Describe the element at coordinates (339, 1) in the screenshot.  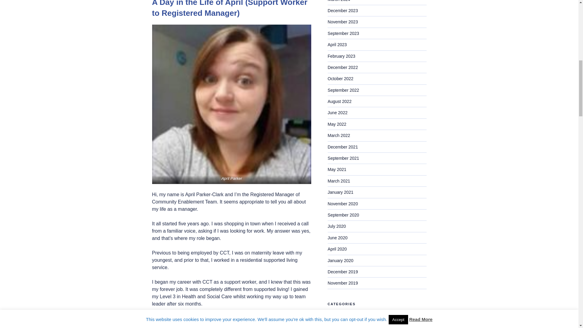
I see `March 2024` at that location.